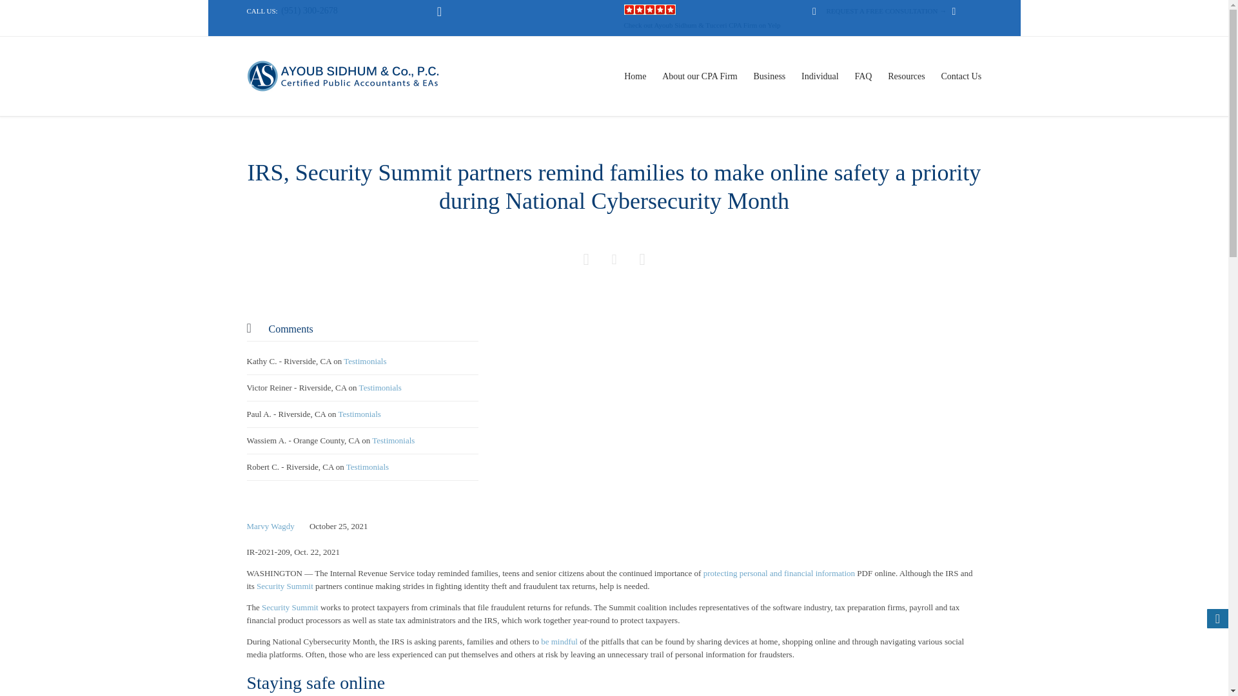  Describe the element at coordinates (907, 75) in the screenshot. I see `Resources` at that location.